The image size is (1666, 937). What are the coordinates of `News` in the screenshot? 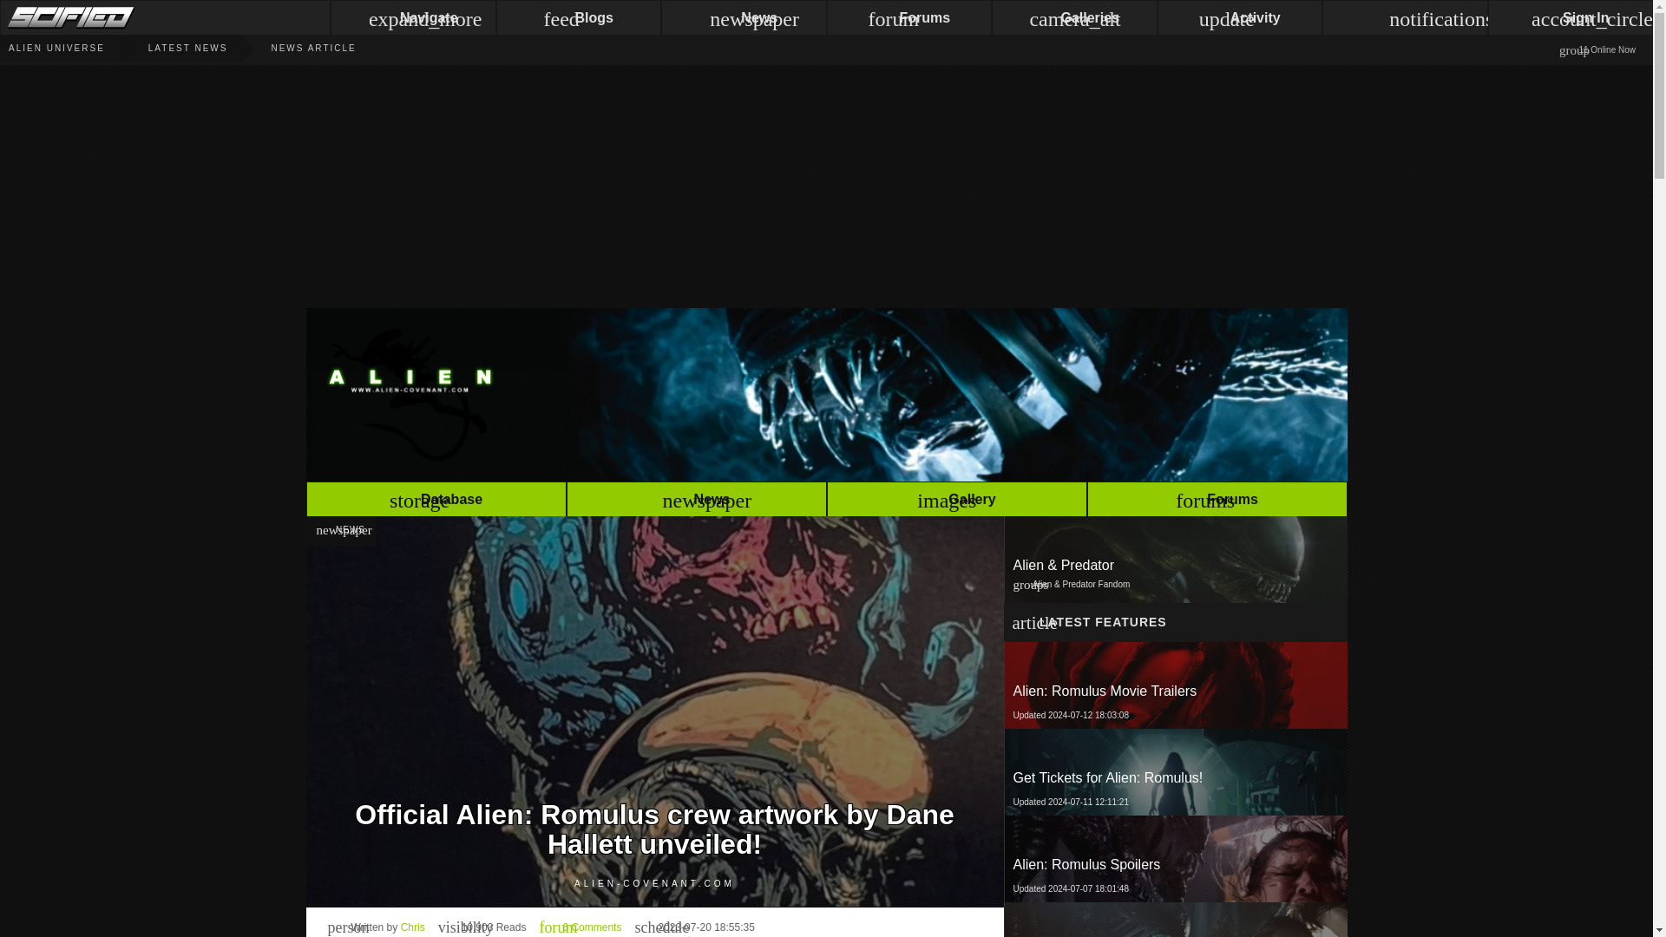 It's located at (1175, 685).